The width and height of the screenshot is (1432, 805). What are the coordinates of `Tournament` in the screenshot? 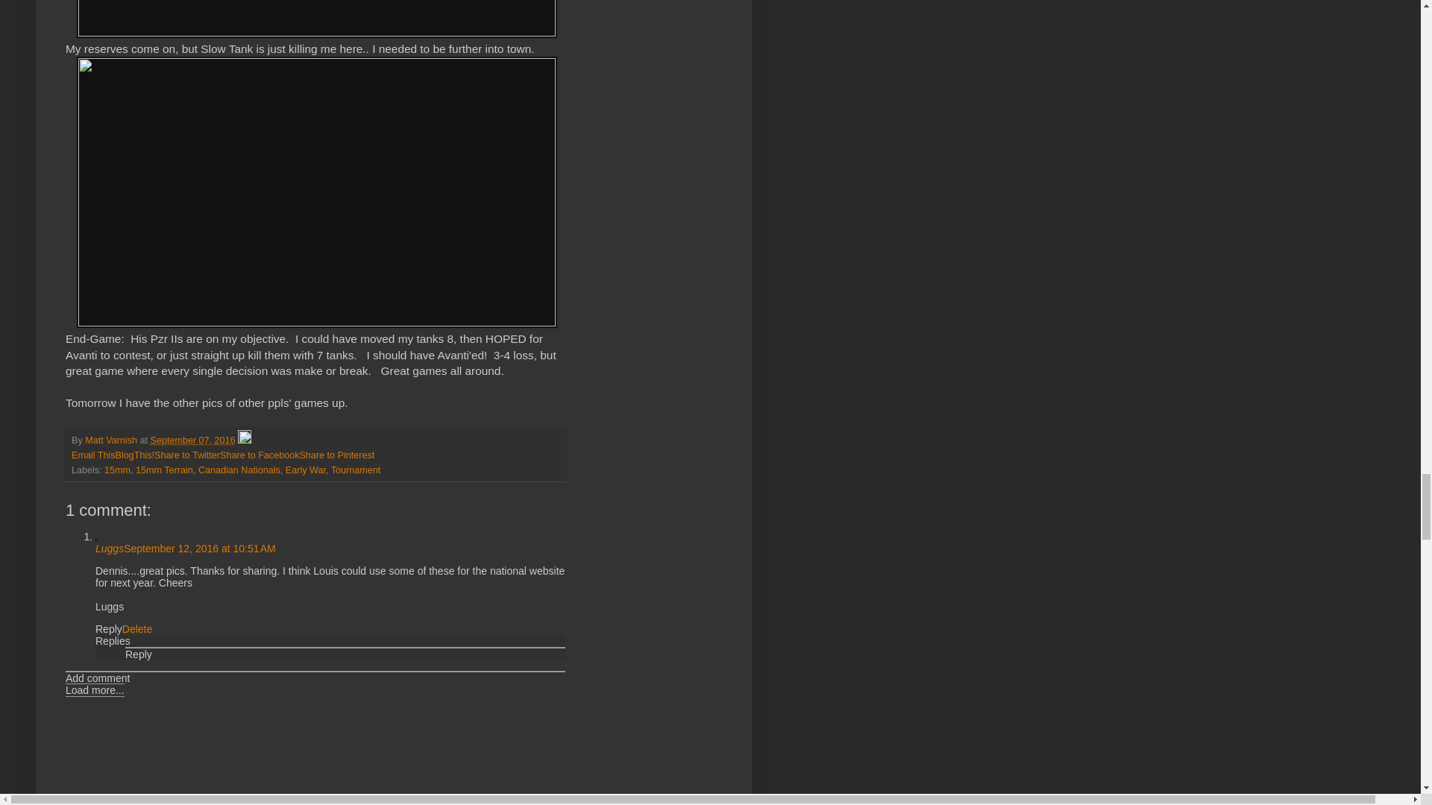 It's located at (355, 470).